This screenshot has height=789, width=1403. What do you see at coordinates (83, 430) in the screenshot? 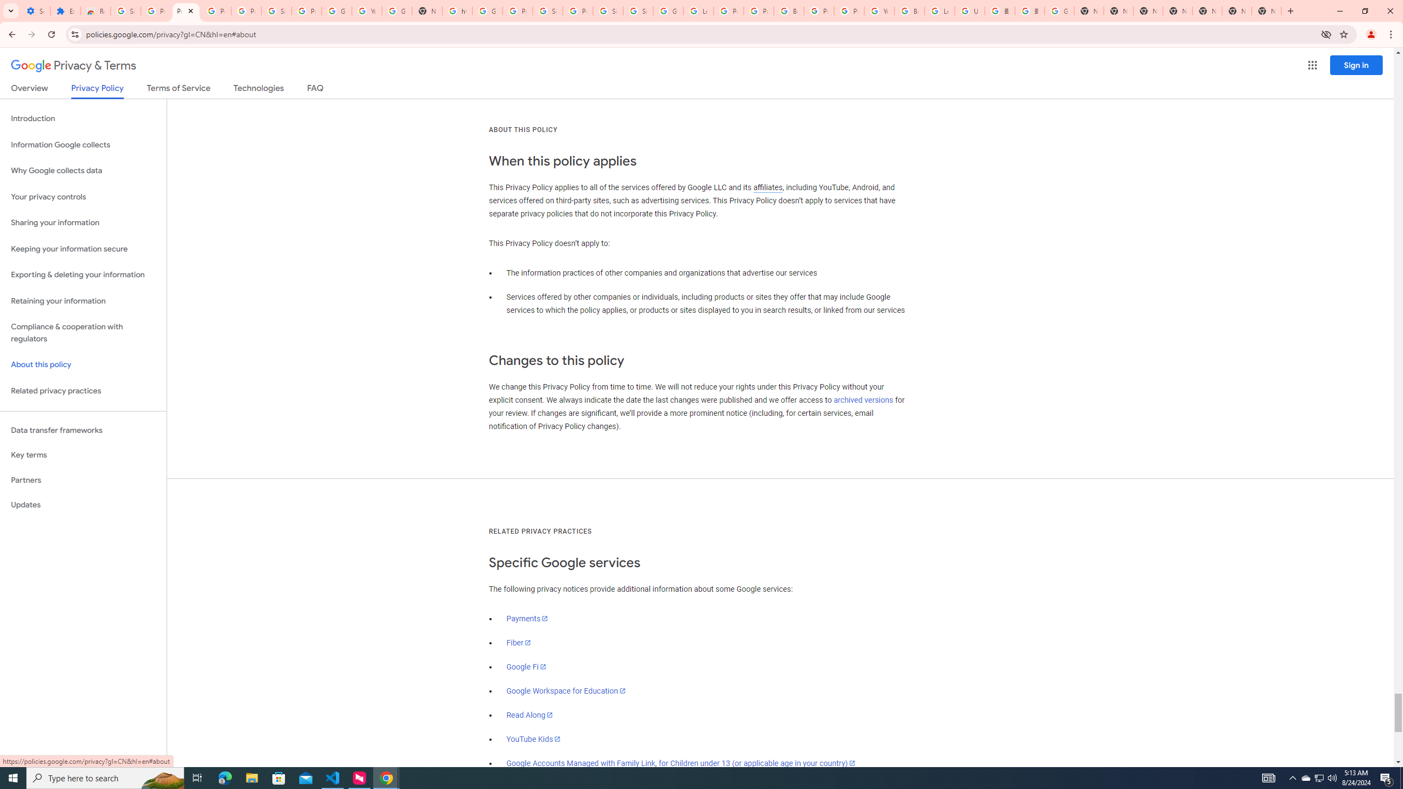
I see `Data transfer frameworks` at bounding box center [83, 430].